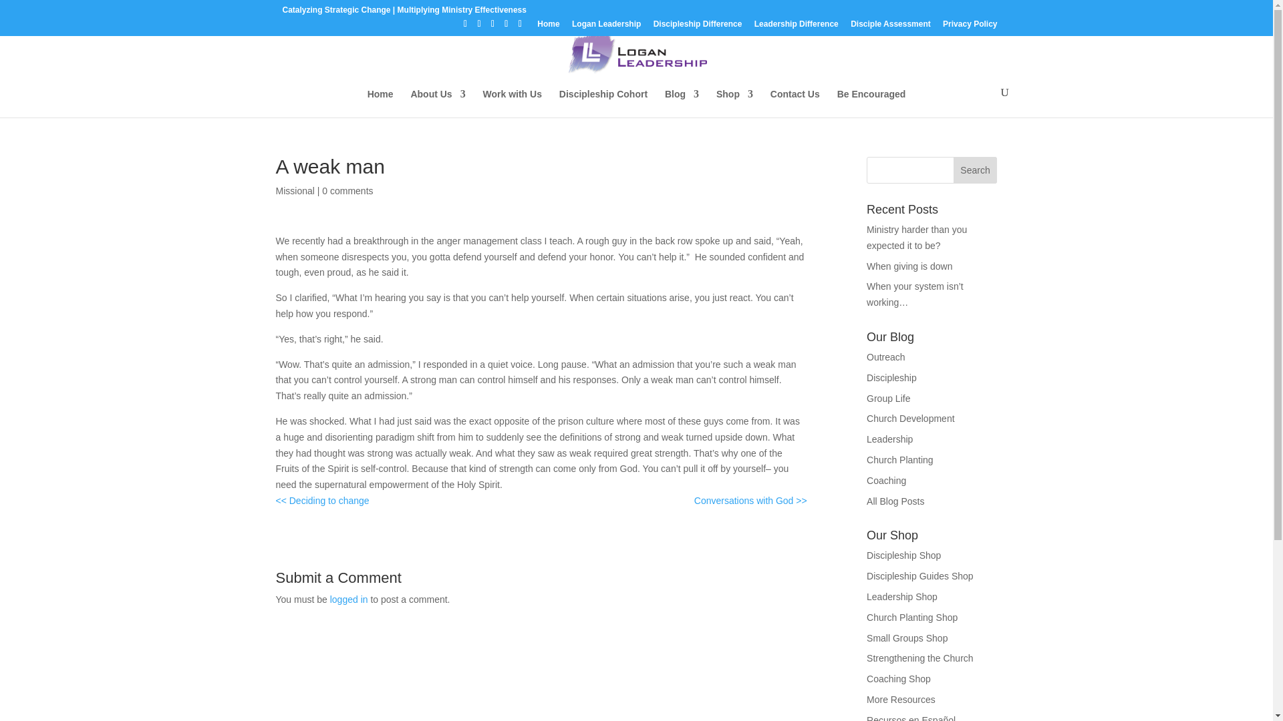 This screenshot has width=1283, height=721. What do you see at coordinates (437, 103) in the screenshot?
I see `About Us` at bounding box center [437, 103].